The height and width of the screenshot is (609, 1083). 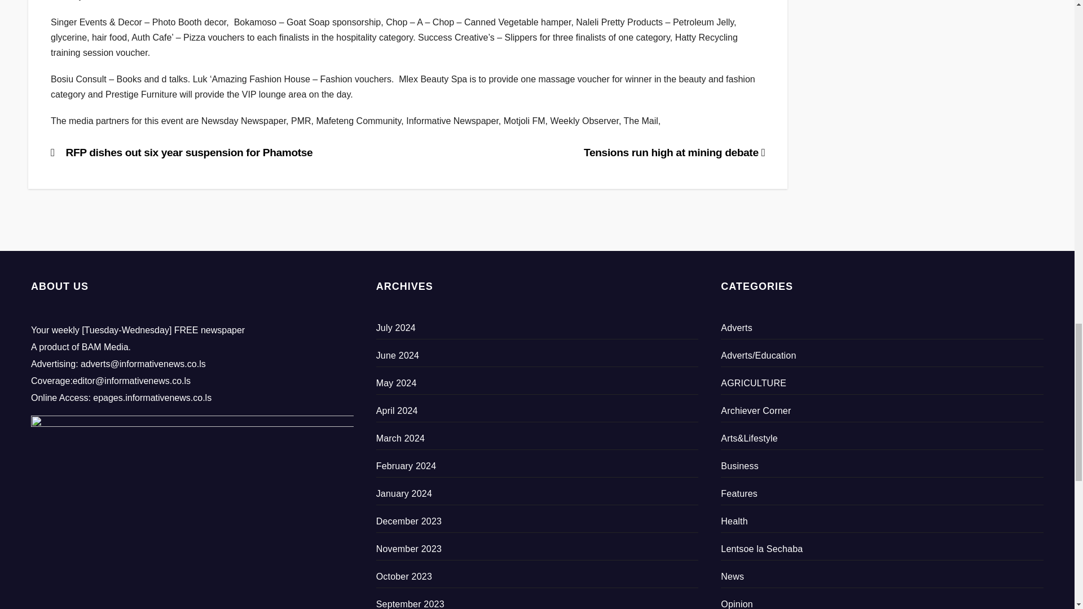 I want to click on April 2024, so click(x=397, y=411).